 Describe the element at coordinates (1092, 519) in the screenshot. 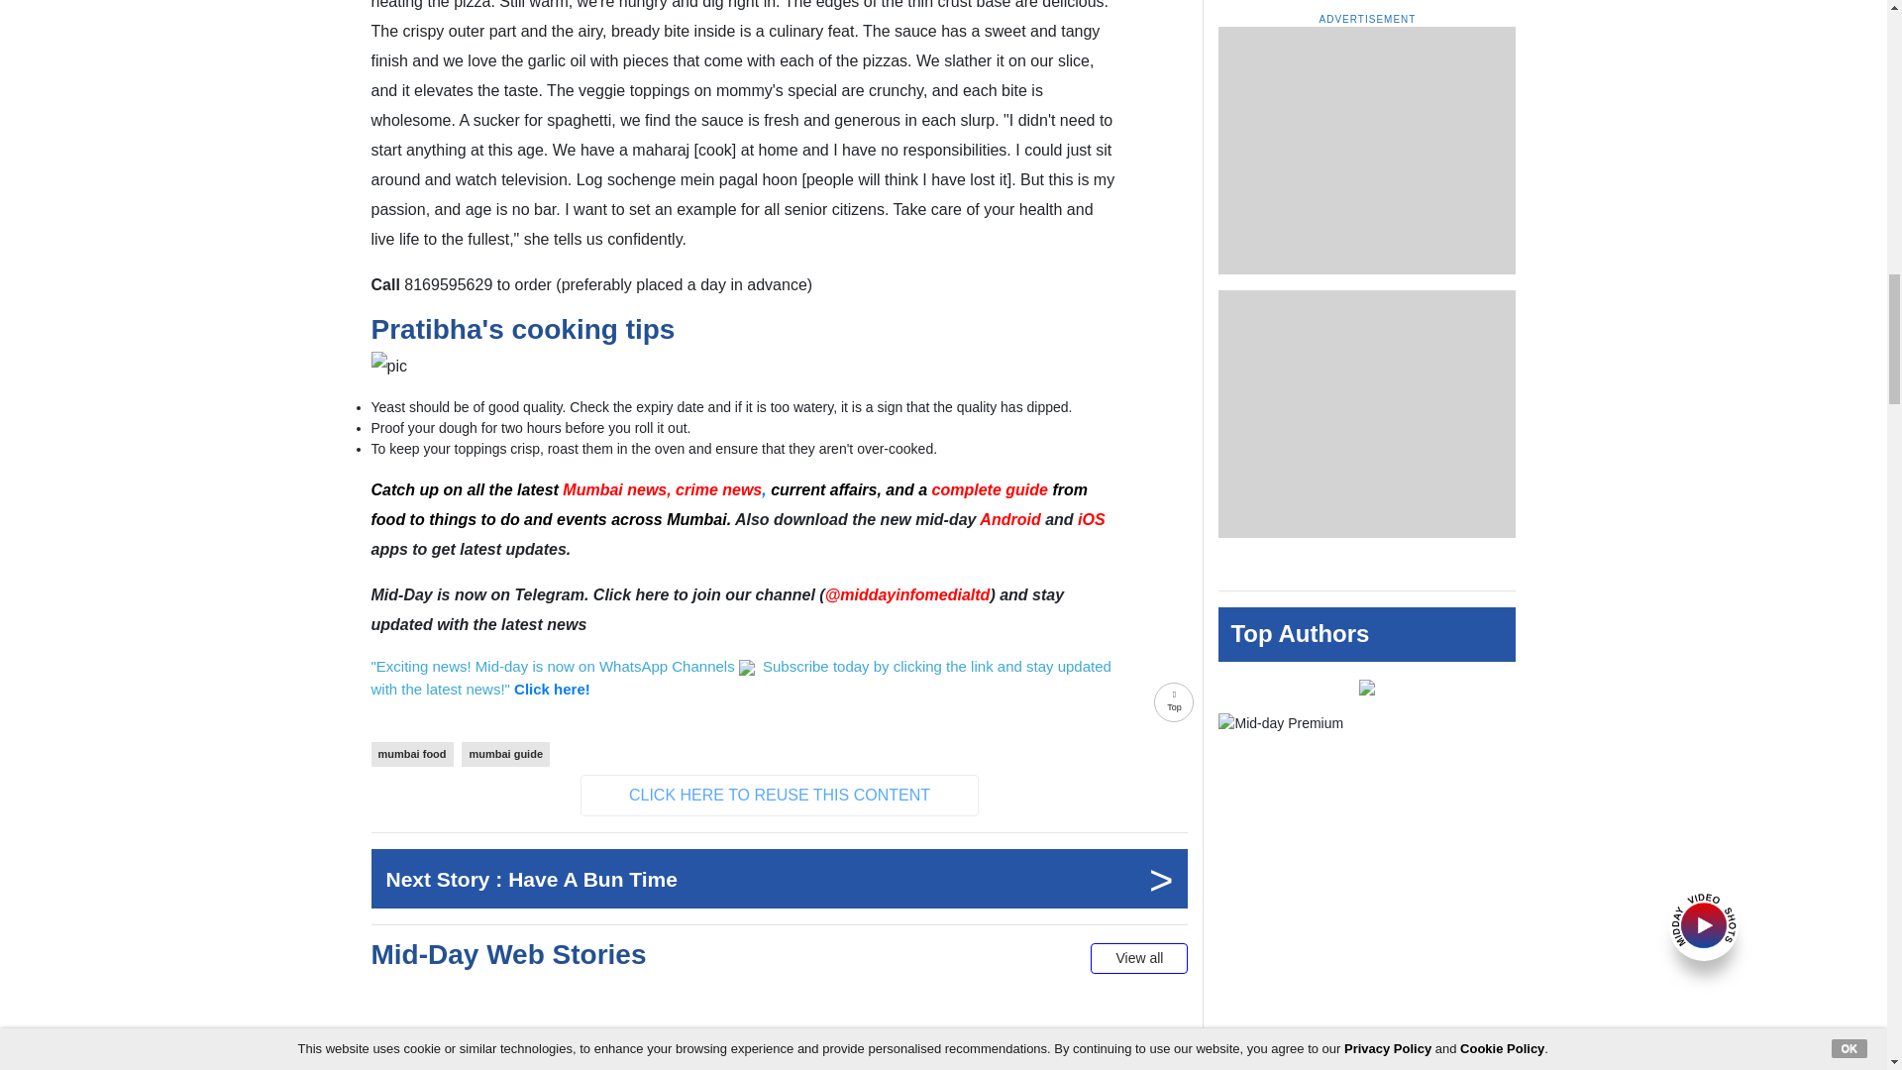

I see `mid-day iOS app` at that location.